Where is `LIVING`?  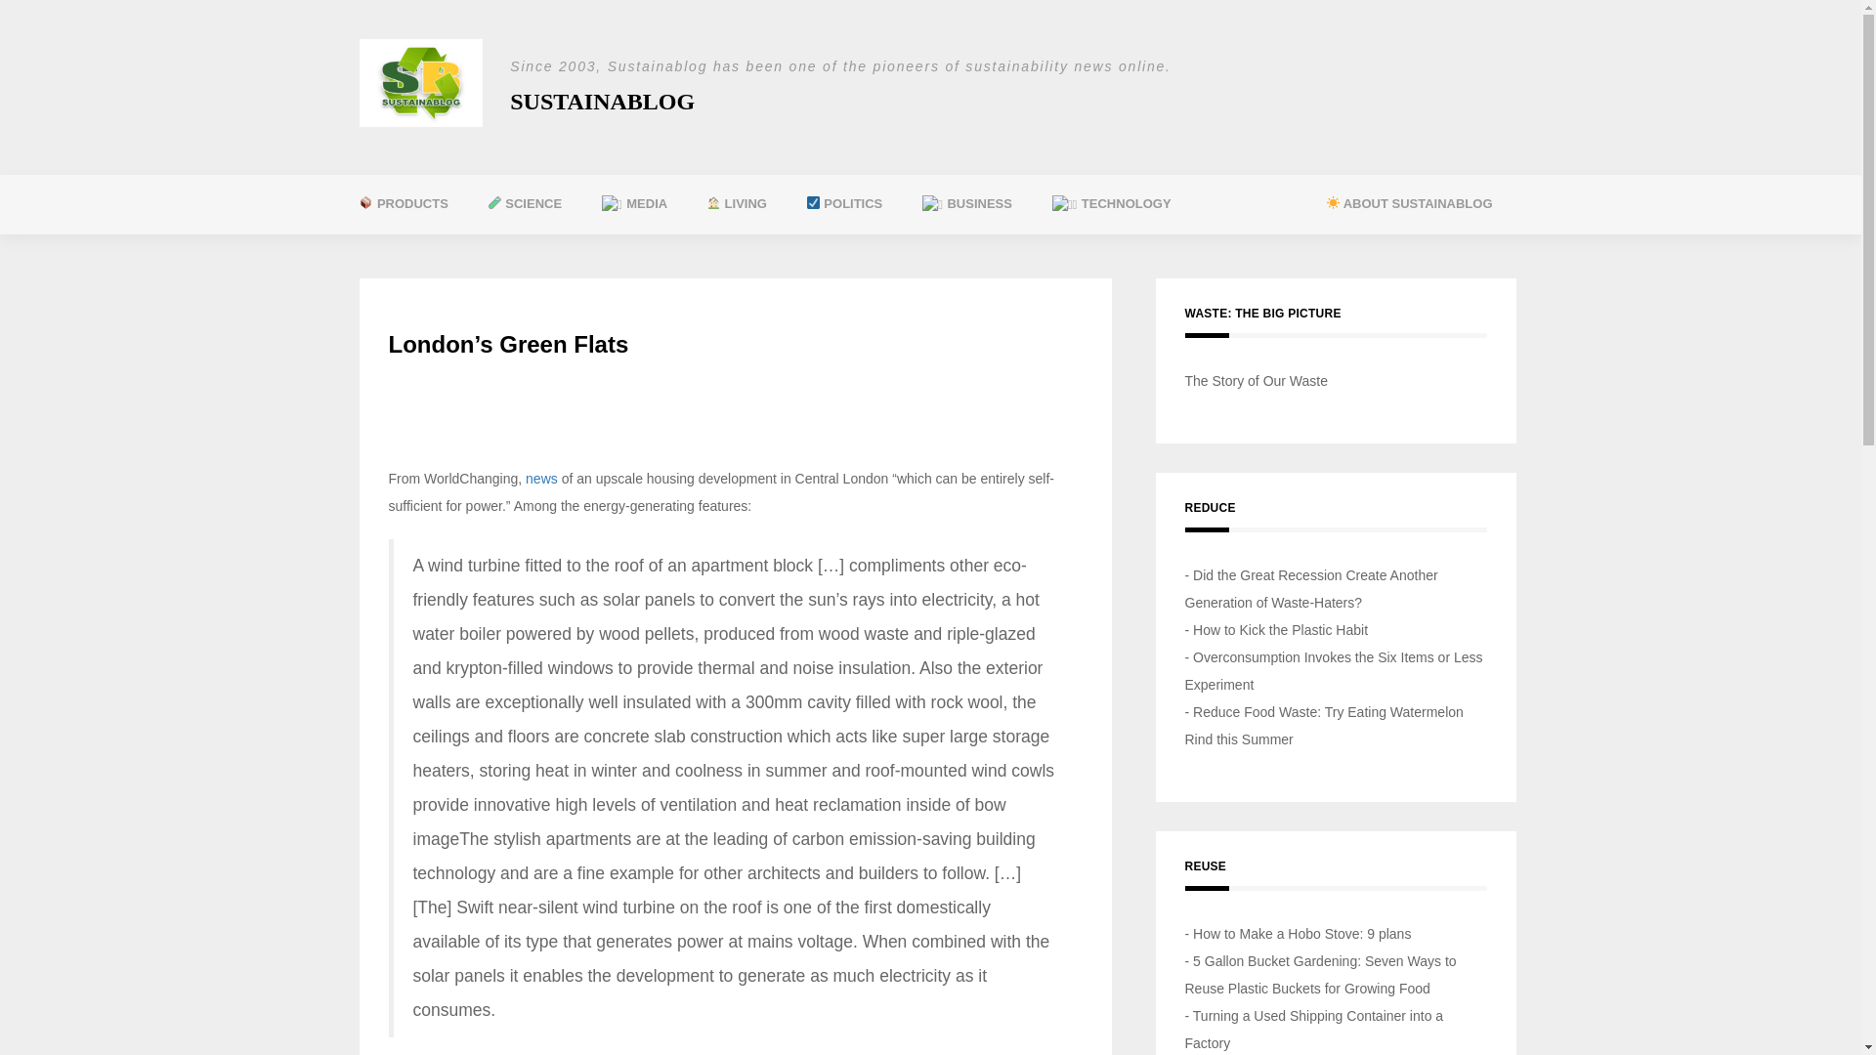 LIVING is located at coordinates (736, 203).